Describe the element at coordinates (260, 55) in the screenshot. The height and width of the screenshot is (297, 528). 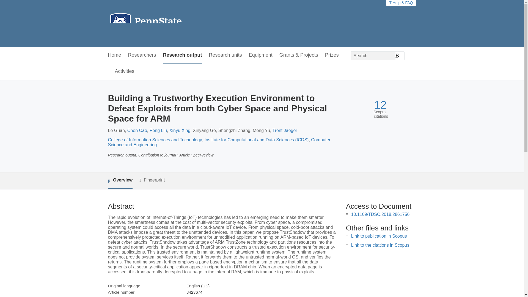
I see `Equipment` at that location.